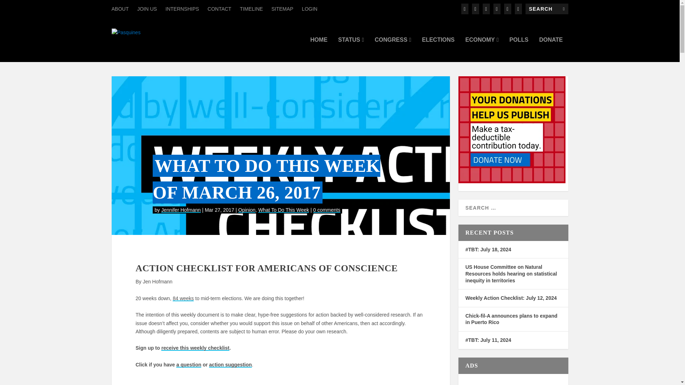 The image size is (685, 385). What do you see at coordinates (282, 9) in the screenshot?
I see `SITEMAP` at bounding box center [282, 9].